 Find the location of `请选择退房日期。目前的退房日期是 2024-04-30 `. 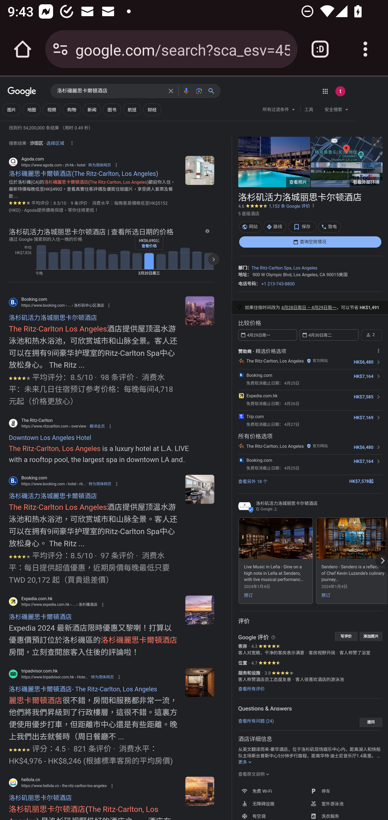

请选择退房日期。目前的退房日期是 2024-04-30  is located at coordinates (329, 334).